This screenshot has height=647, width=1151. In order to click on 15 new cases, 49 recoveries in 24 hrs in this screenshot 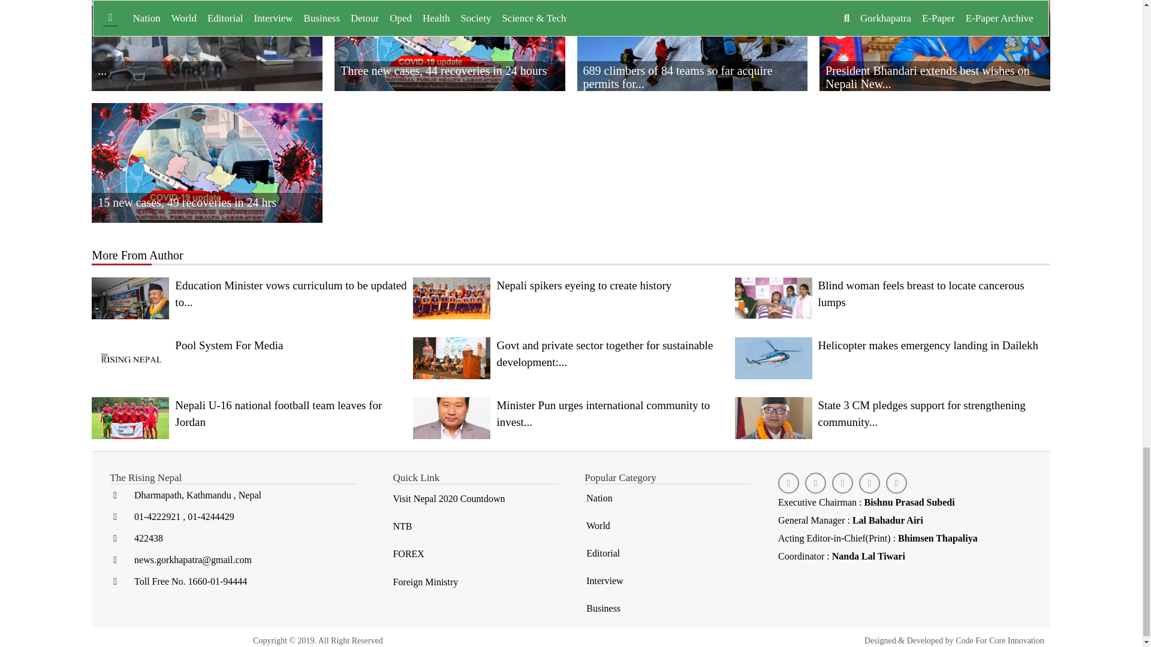, I will do `click(207, 189)`.